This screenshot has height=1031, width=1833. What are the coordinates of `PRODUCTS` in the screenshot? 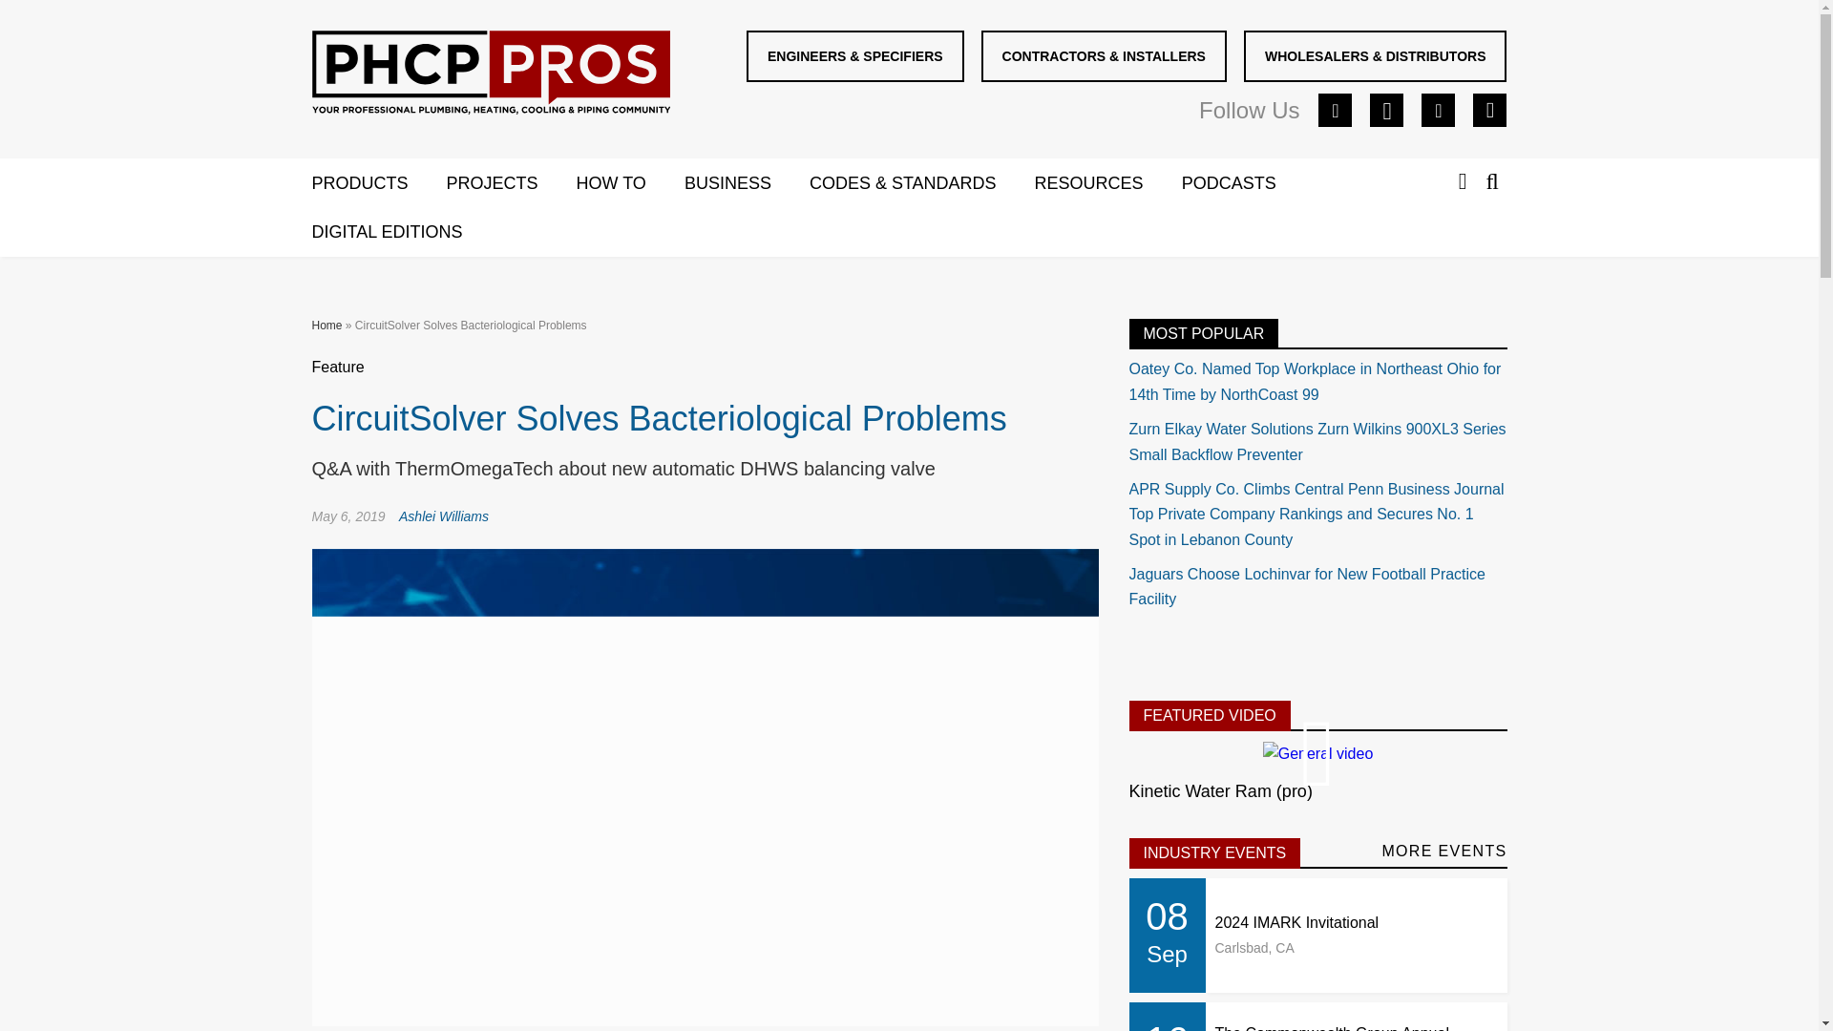 It's located at (378, 184).